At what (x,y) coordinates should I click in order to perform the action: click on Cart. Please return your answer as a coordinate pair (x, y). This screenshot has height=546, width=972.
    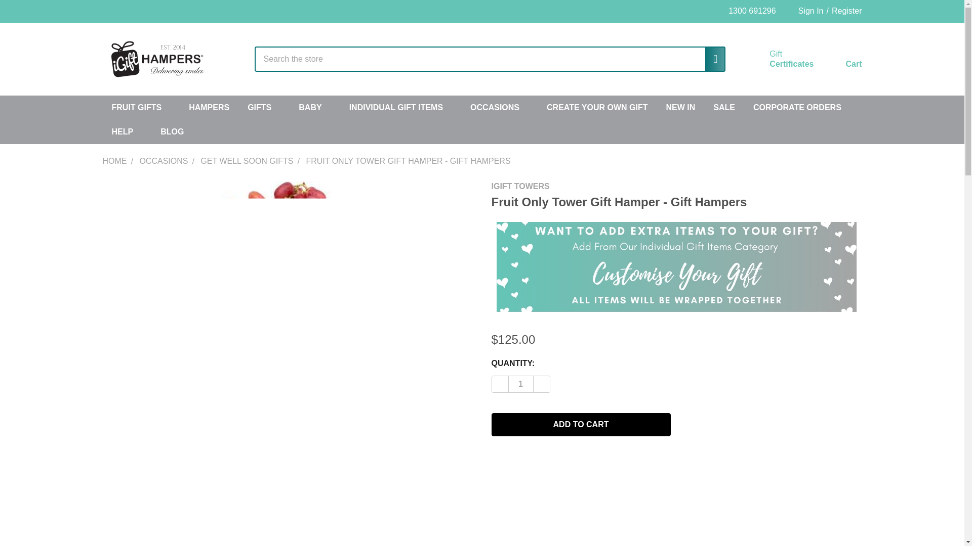
    Looking at the image, I should click on (841, 61).